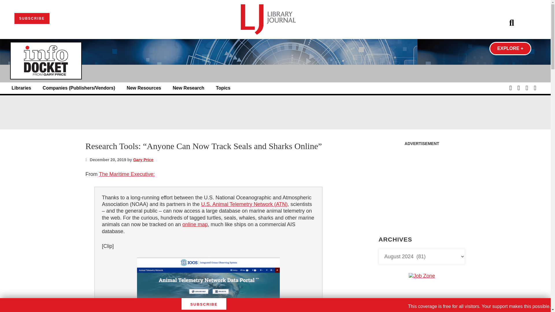 This screenshot has height=312, width=555. I want to click on SUBSCRIBE, so click(32, 18).